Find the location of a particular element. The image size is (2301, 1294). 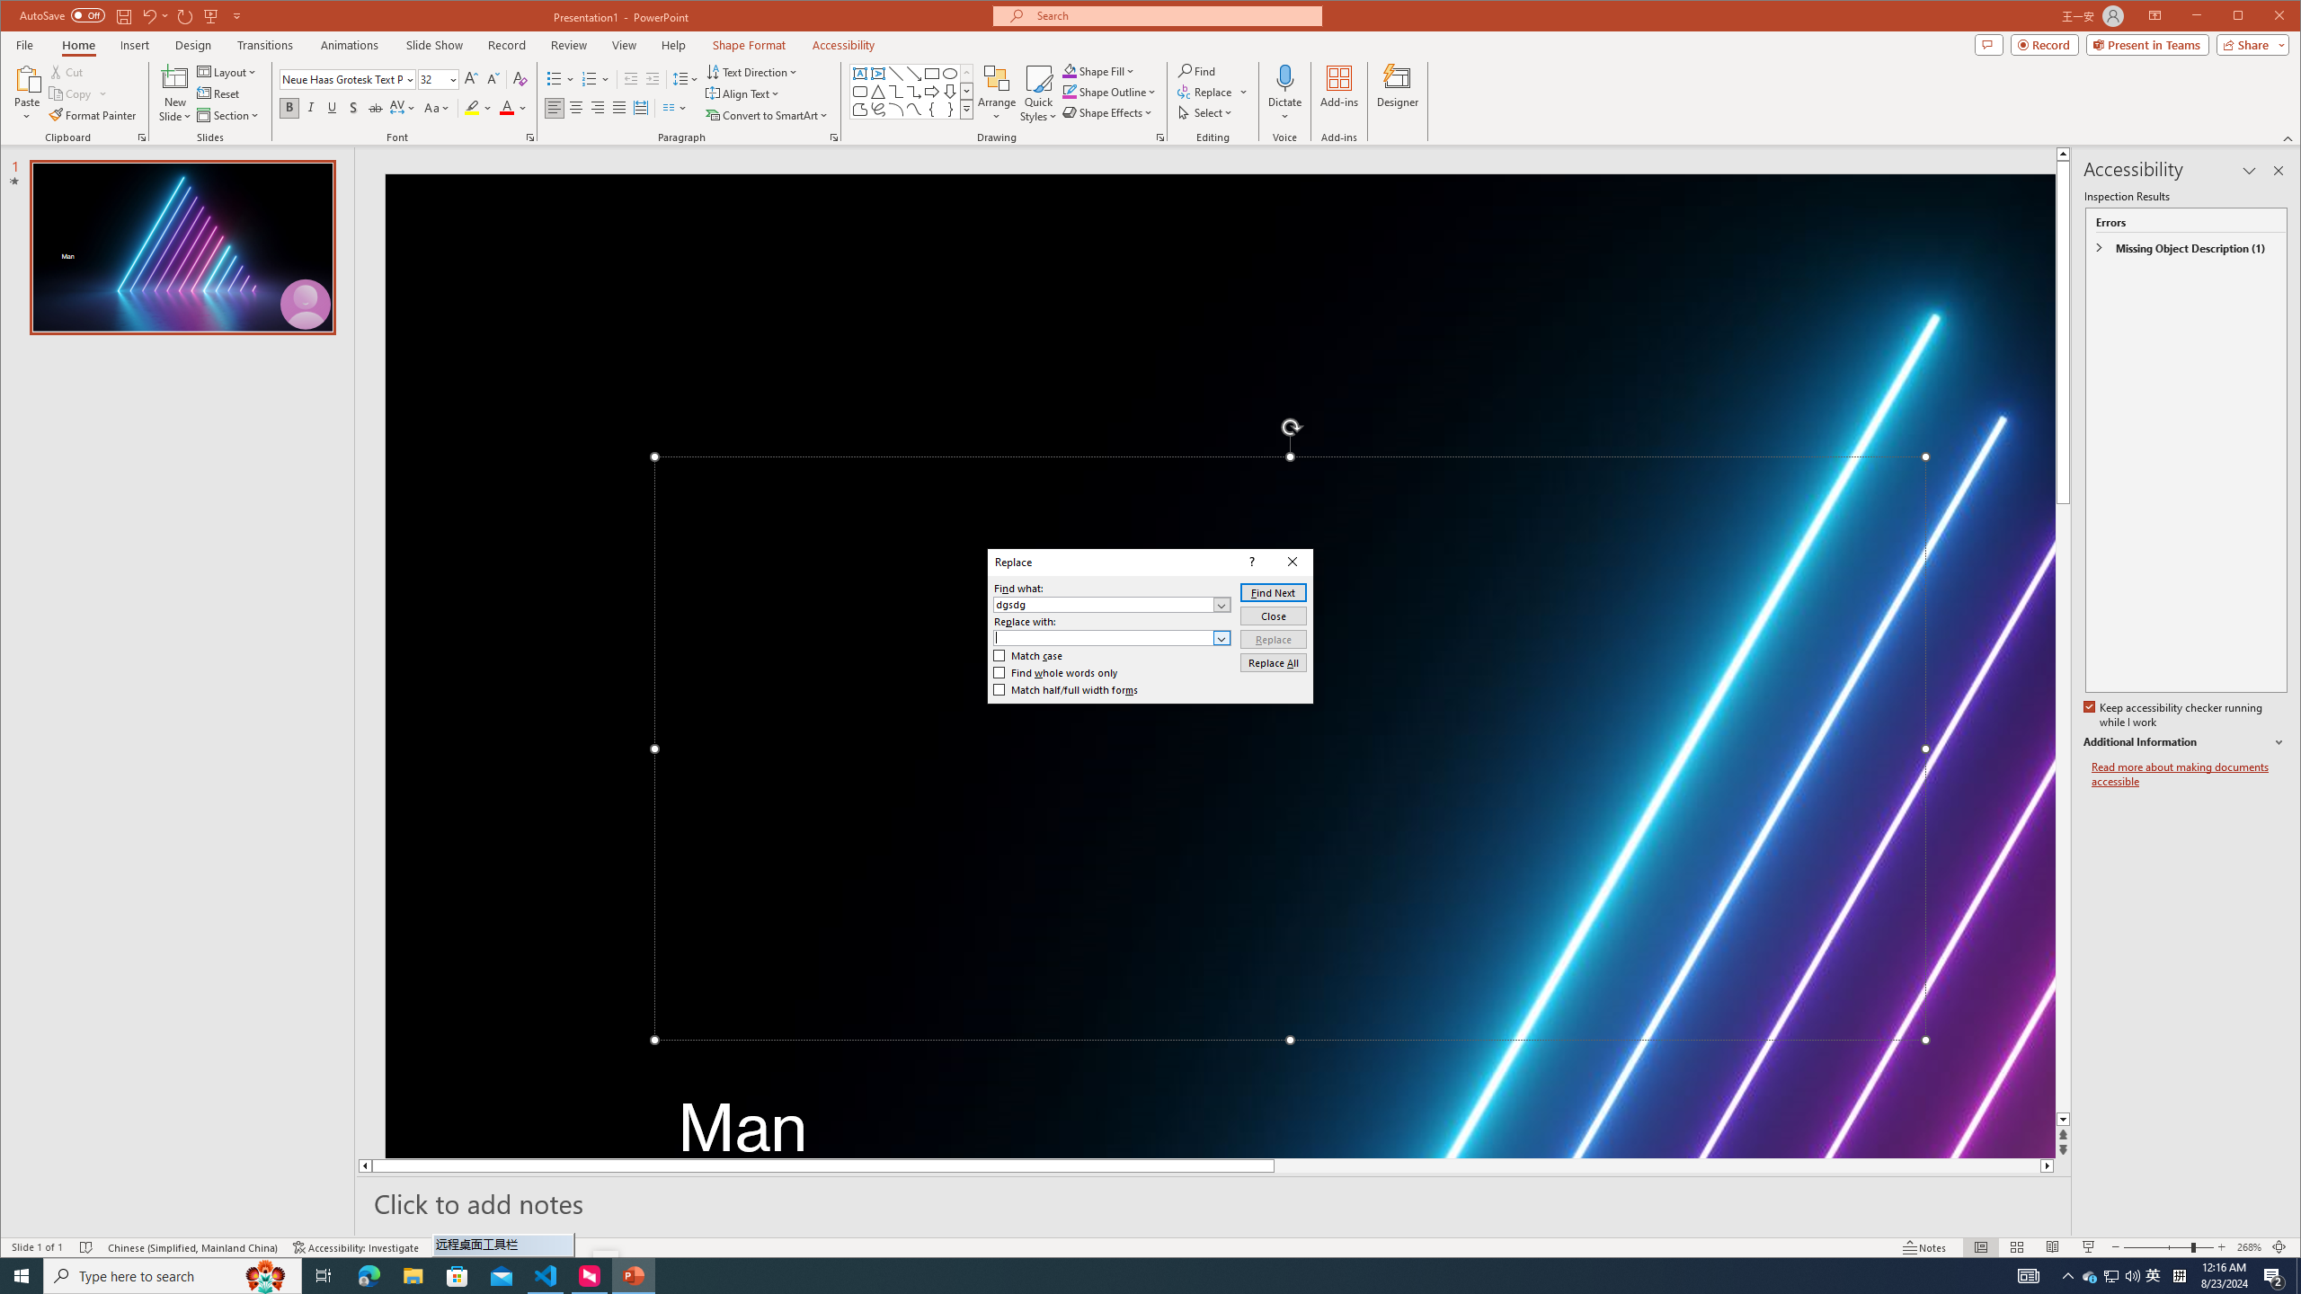

Match case is located at coordinates (1028, 655).